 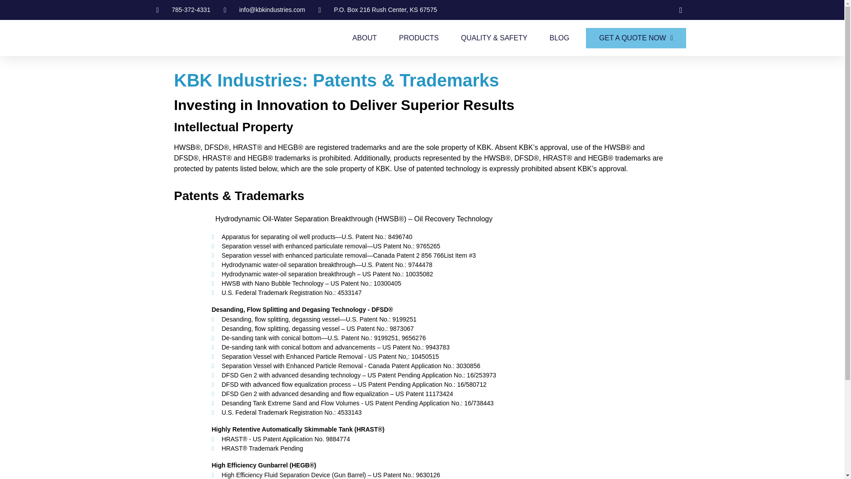 I want to click on 785-372-4331, so click(x=183, y=10).